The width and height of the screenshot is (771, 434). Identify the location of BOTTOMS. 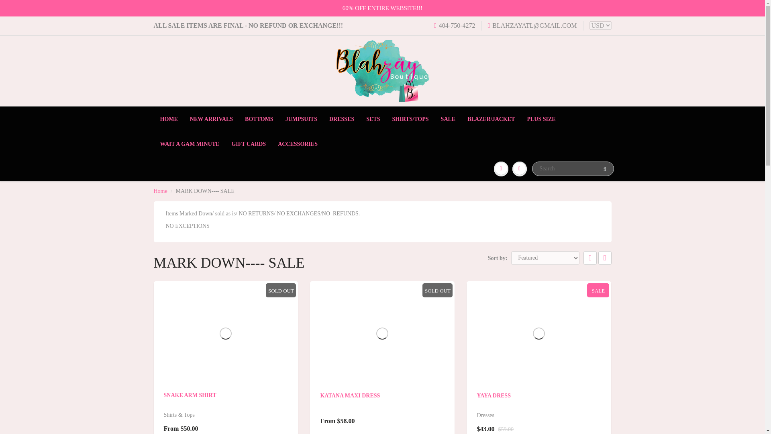
(259, 119).